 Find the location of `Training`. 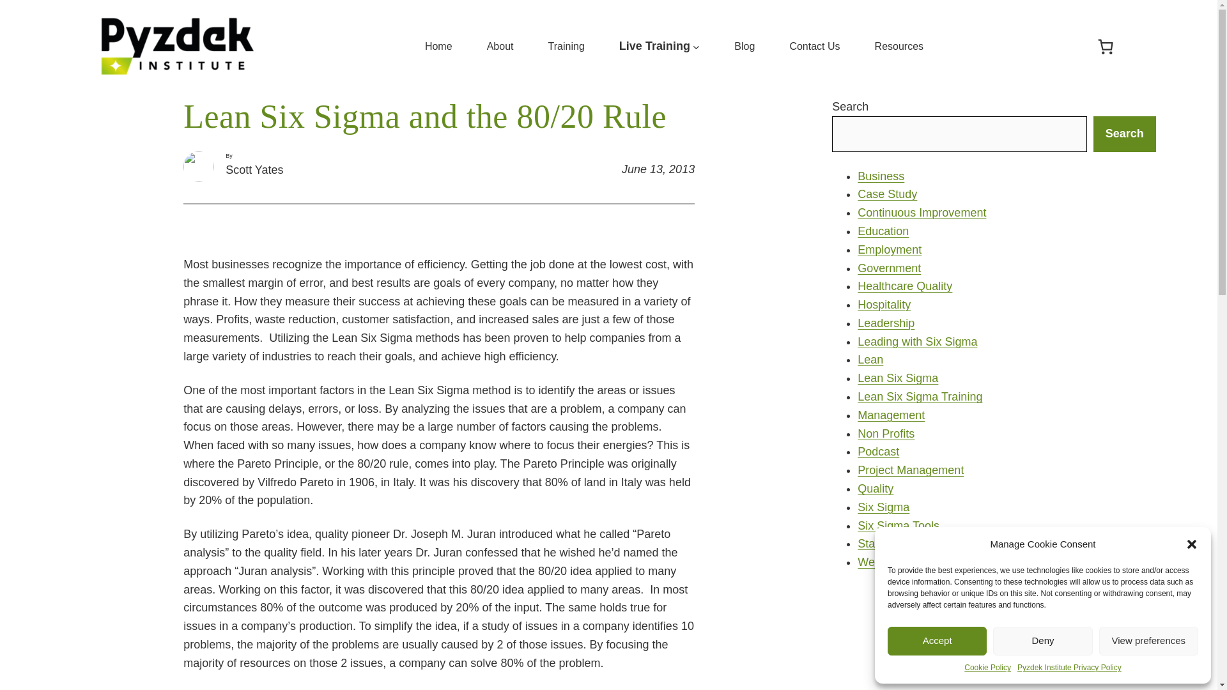

Training is located at coordinates (566, 47).